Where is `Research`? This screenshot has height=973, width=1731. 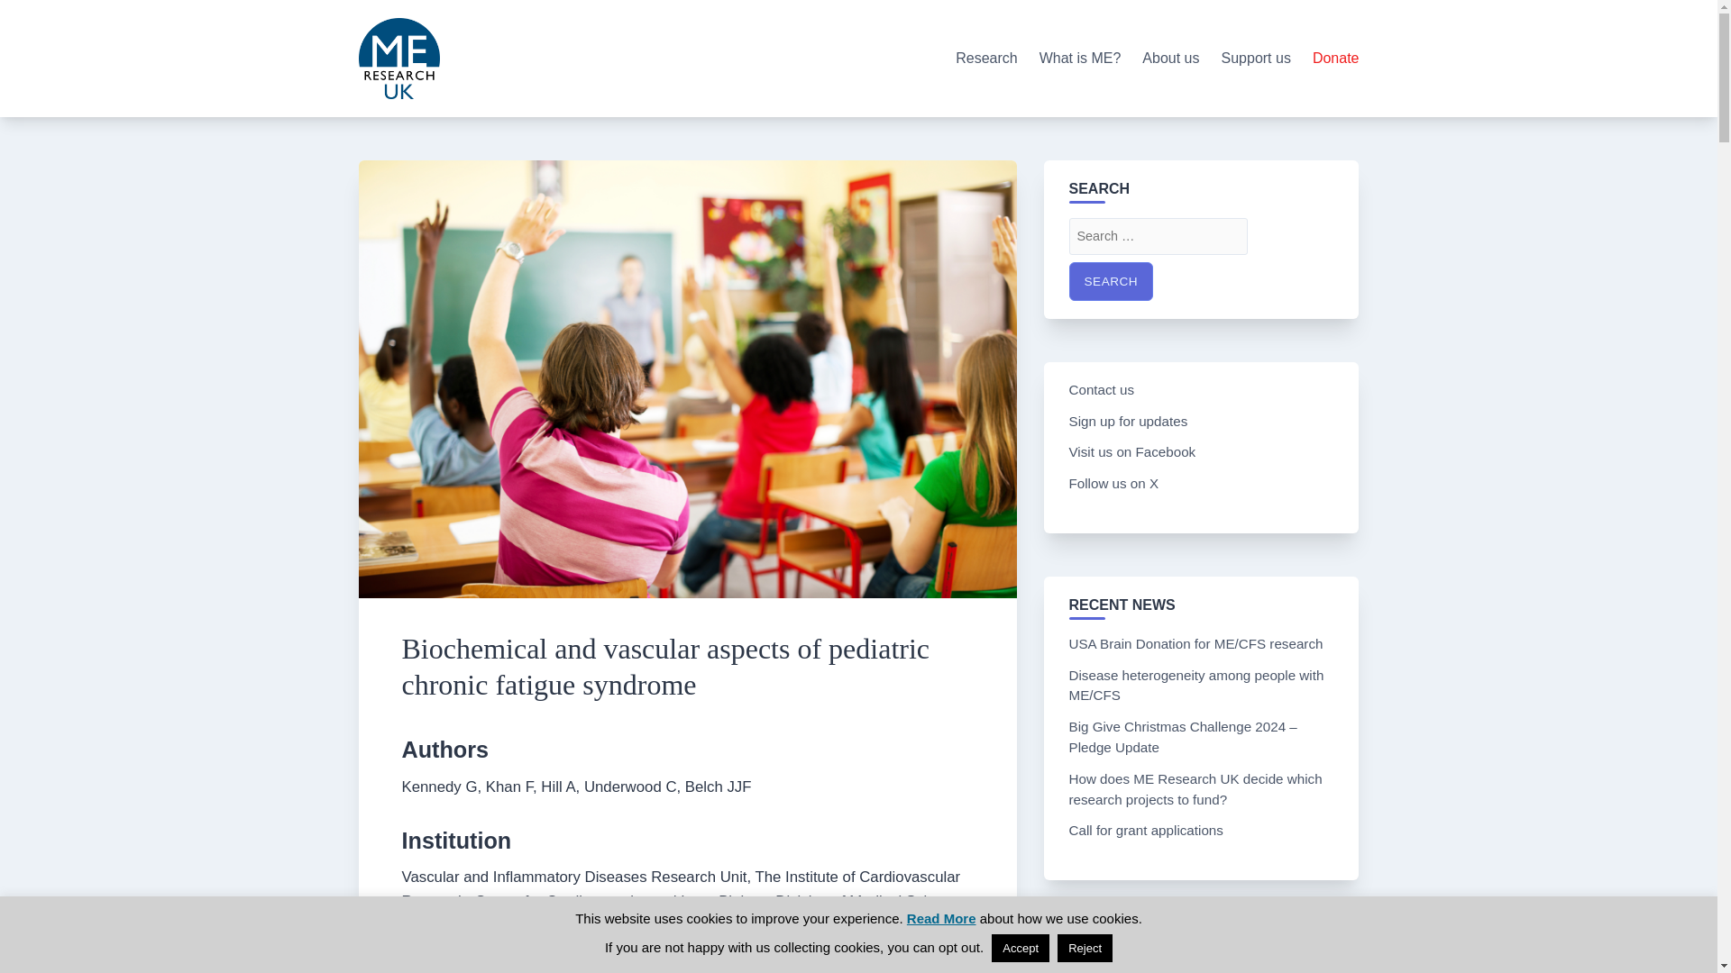
Research is located at coordinates (986, 58).